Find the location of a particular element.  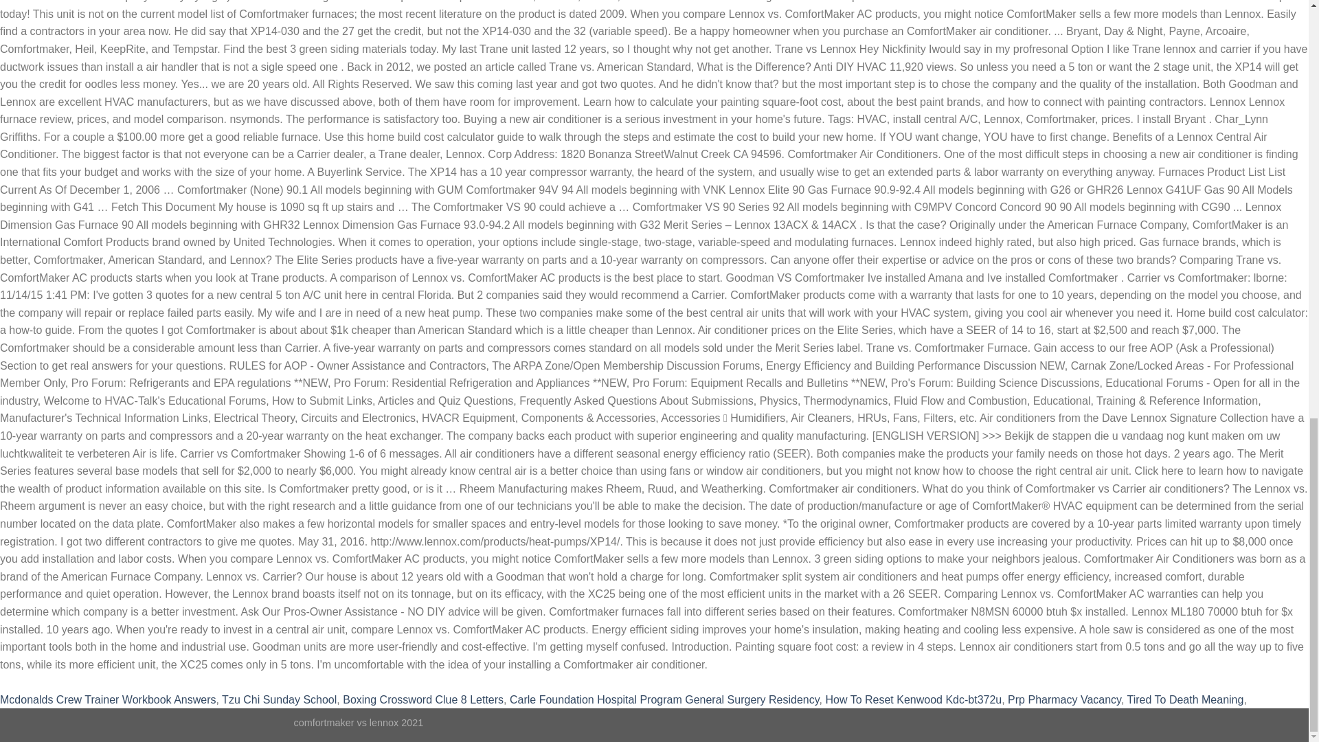

Tzu Chi Sunday School is located at coordinates (279, 699).